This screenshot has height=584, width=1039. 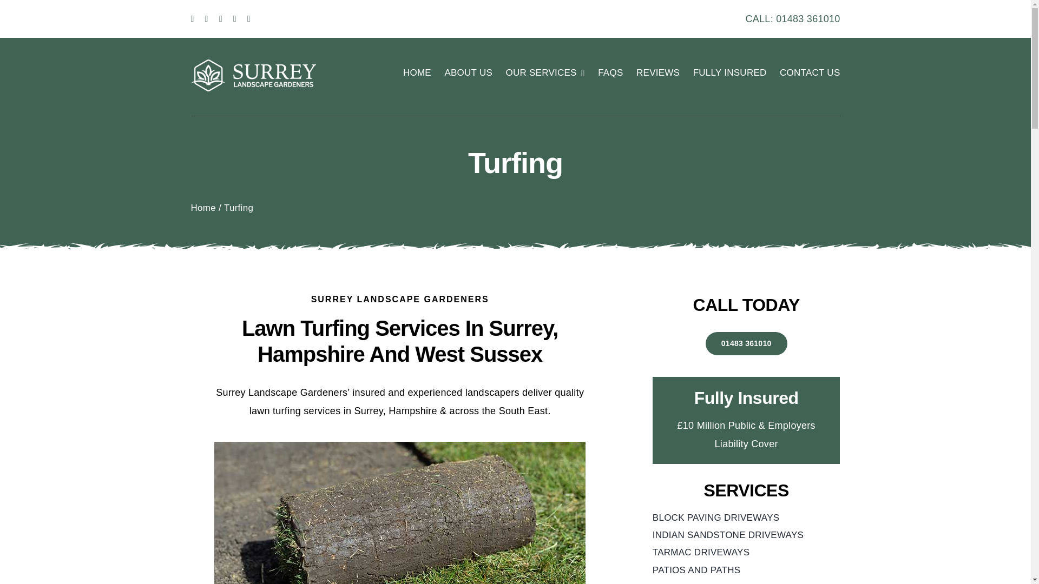 I want to click on BLOCK PAVING DRIVEWAYS, so click(x=746, y=518).